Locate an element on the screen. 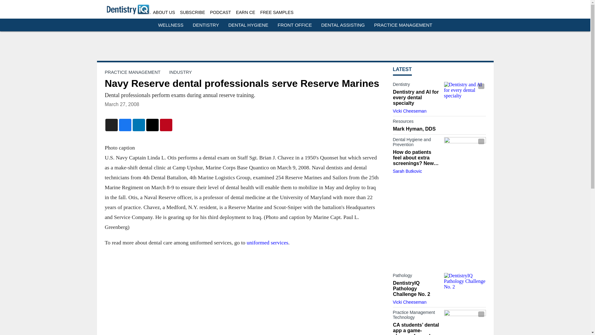 Image resolution: width=595 pixels, height=335 pixels. PRACTICE MANAGEMENT is located at coordinates (403, 25).